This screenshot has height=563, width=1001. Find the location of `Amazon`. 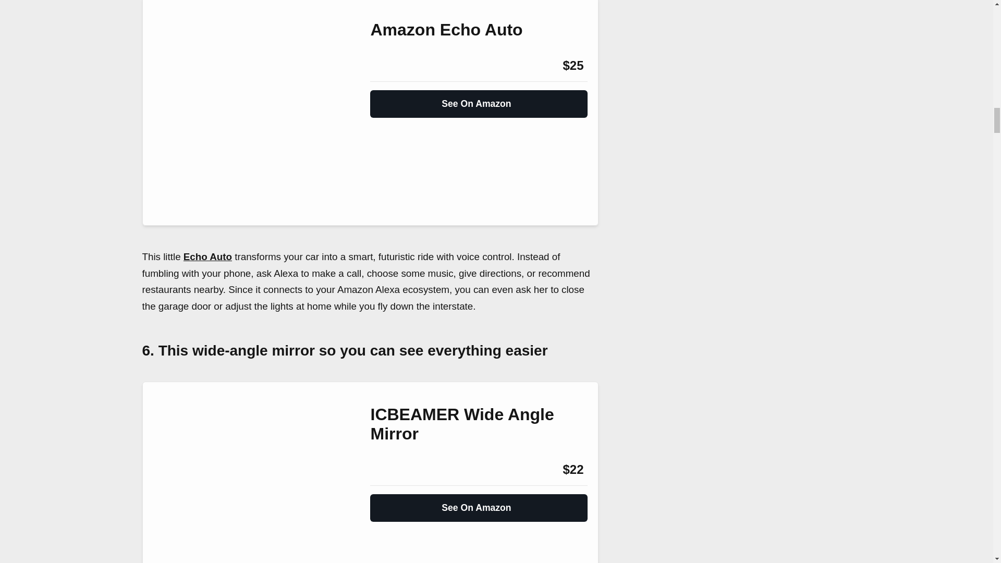

Amazon is located at coordinates (398, 66).